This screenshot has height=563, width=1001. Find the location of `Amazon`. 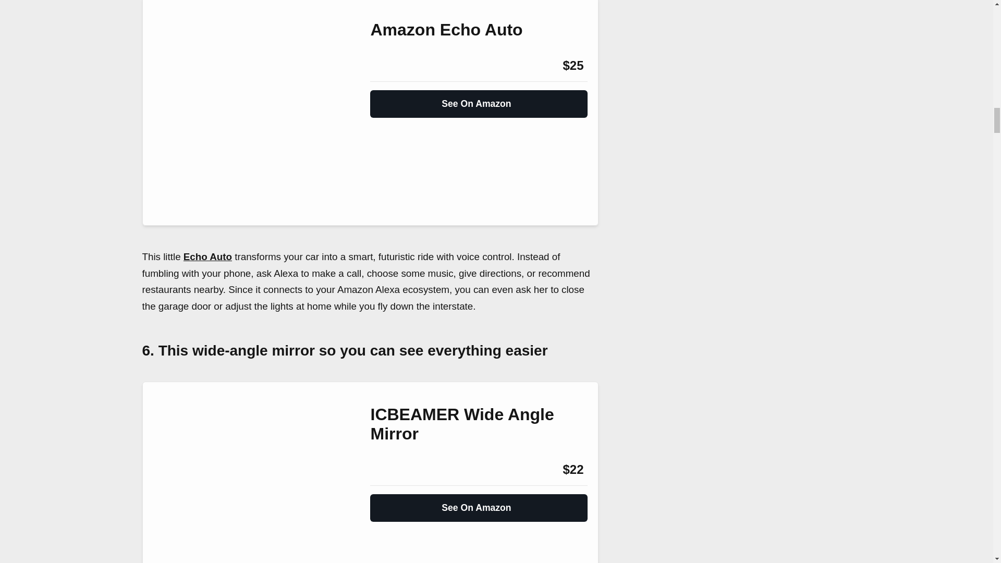

Amazon is located at coordinates (398, 66).